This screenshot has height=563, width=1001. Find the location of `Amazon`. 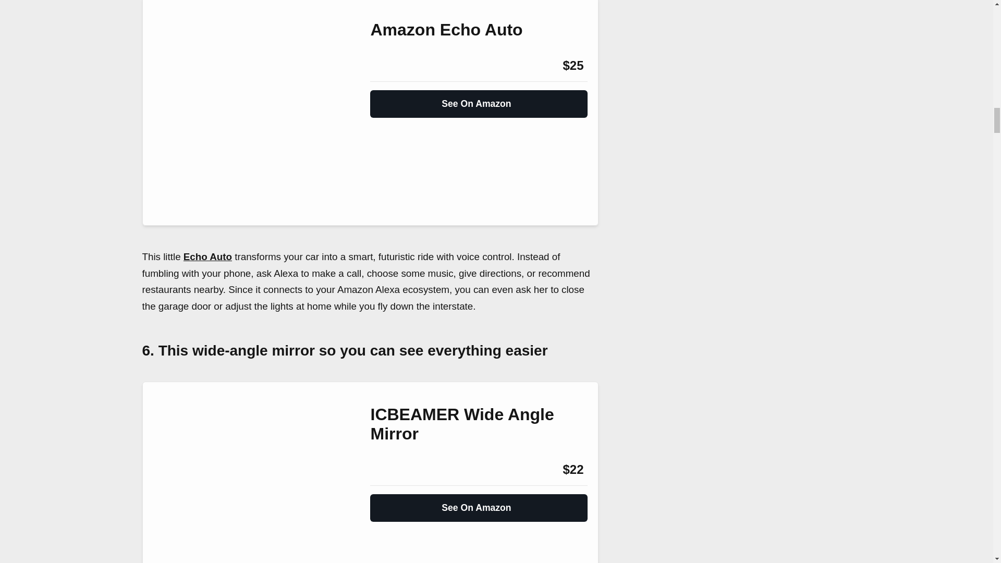

Amazon is located at coordinates (398, 66).